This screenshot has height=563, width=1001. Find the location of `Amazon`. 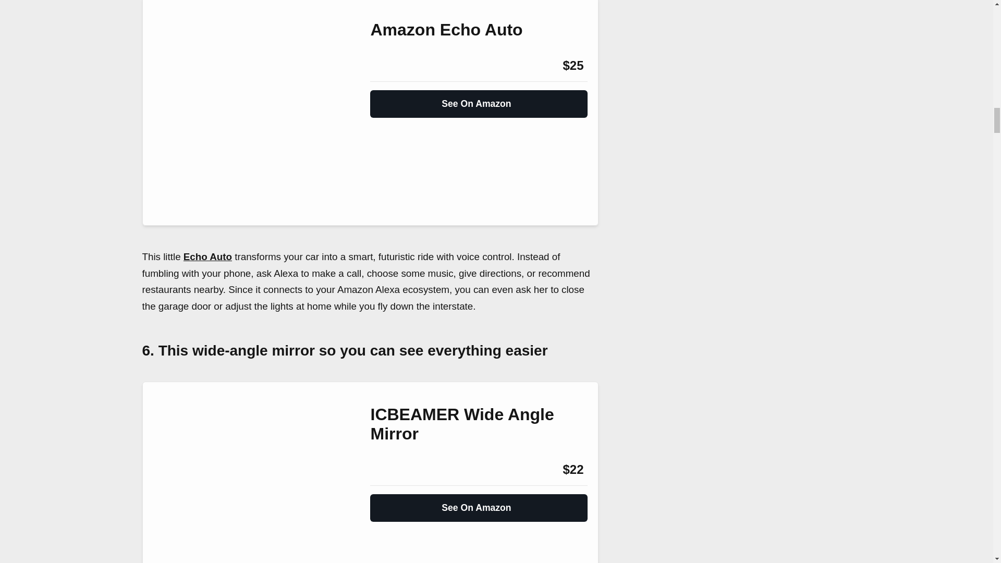

Amazon is located at coordinates (398, 66).